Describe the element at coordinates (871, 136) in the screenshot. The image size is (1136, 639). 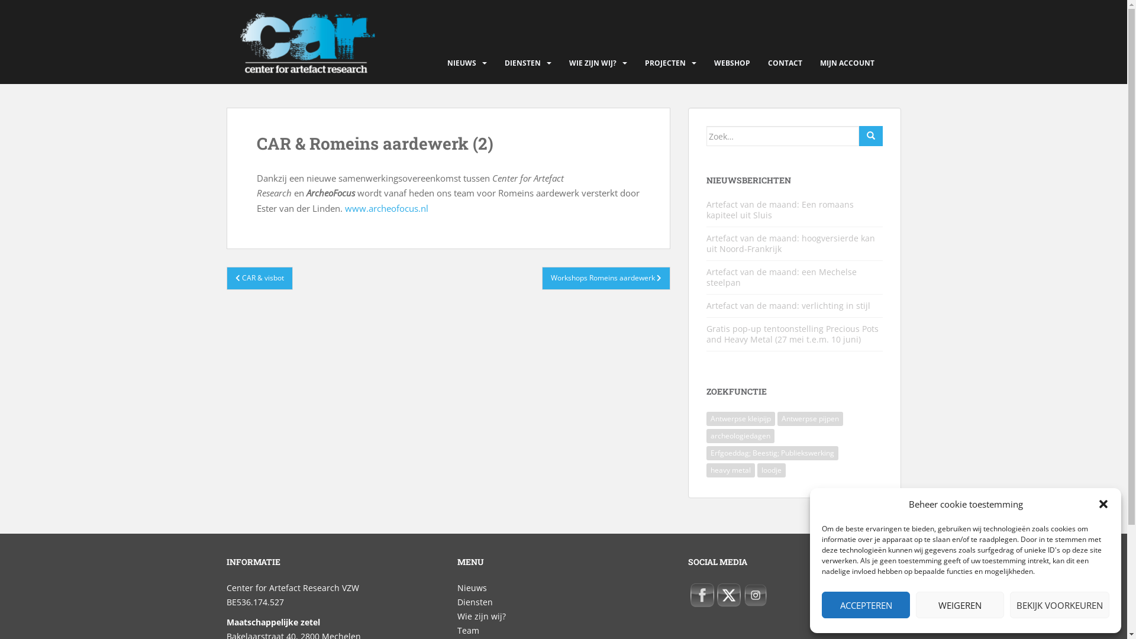
I see `Zoeken` at that location.